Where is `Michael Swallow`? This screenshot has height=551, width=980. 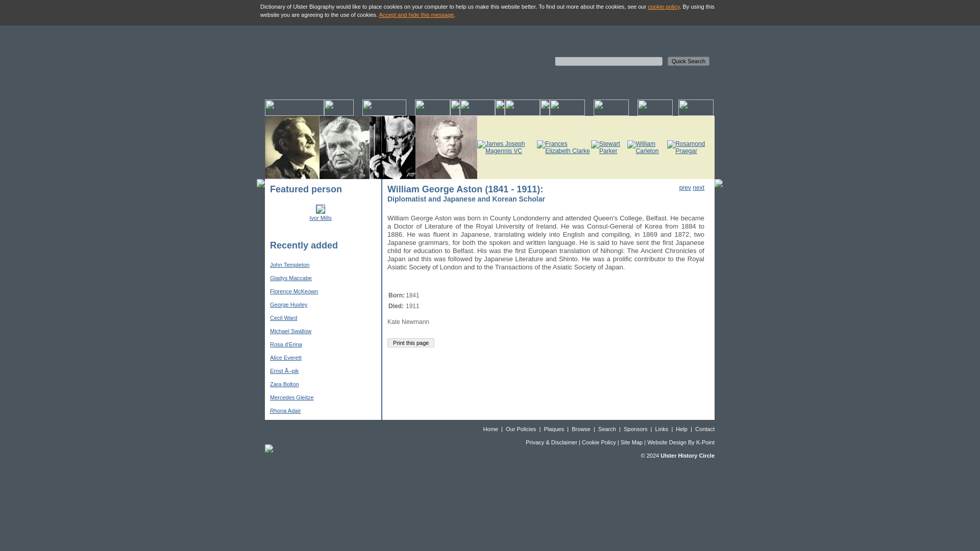
Michael Swallow is located at coordinates (291, 331).